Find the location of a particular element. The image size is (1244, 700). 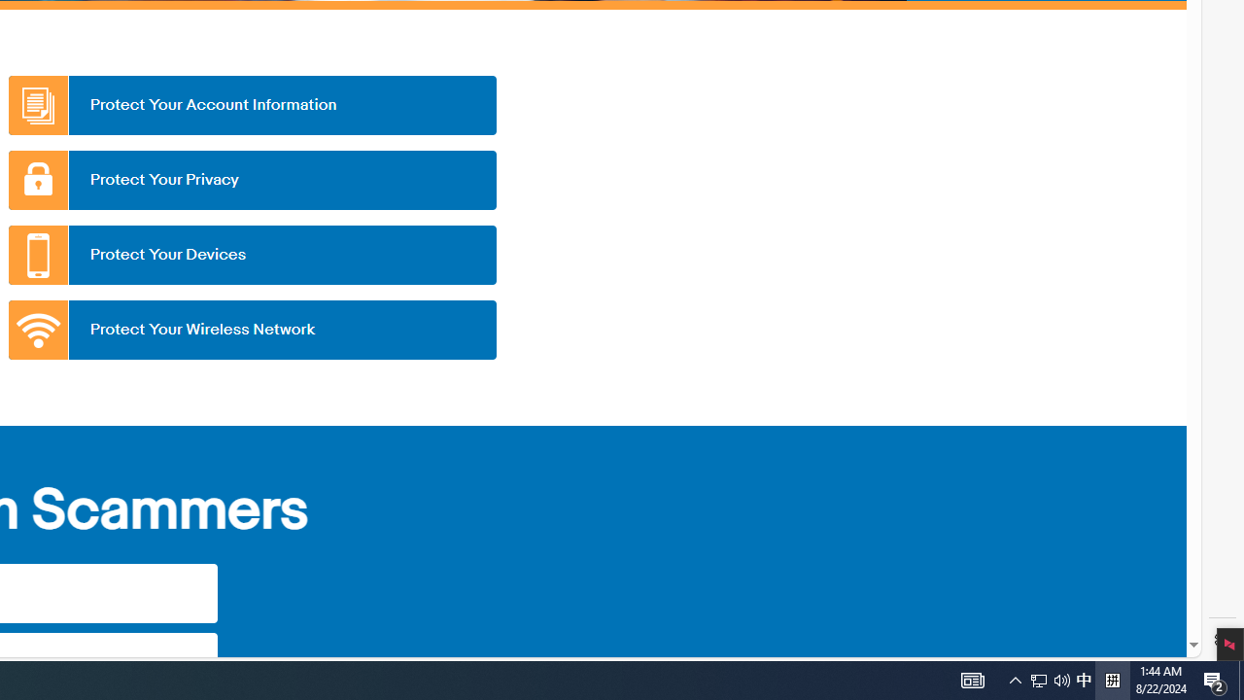

Protect Your Account Information is located at coordinates (252, 105).